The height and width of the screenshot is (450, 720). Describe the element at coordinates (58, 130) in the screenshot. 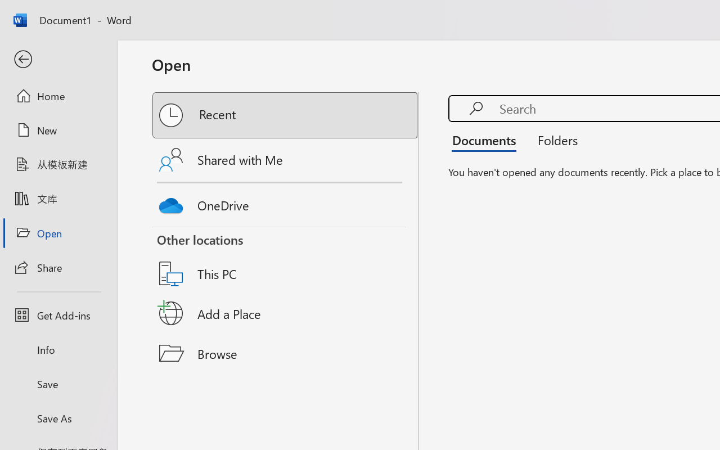

I see `New` at that location.